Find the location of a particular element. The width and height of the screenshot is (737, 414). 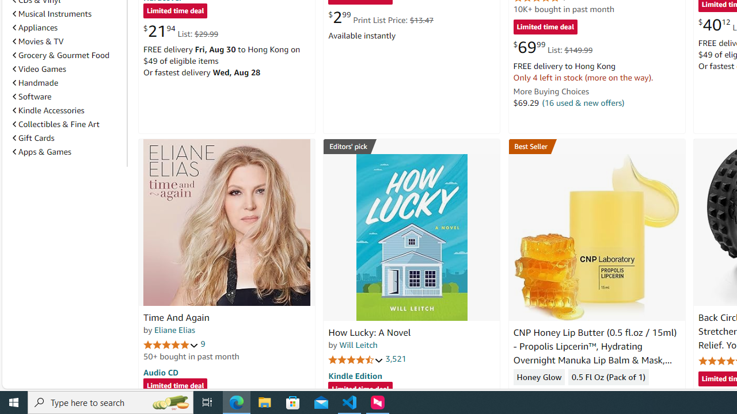

Software is located at coordinates (67, 96).